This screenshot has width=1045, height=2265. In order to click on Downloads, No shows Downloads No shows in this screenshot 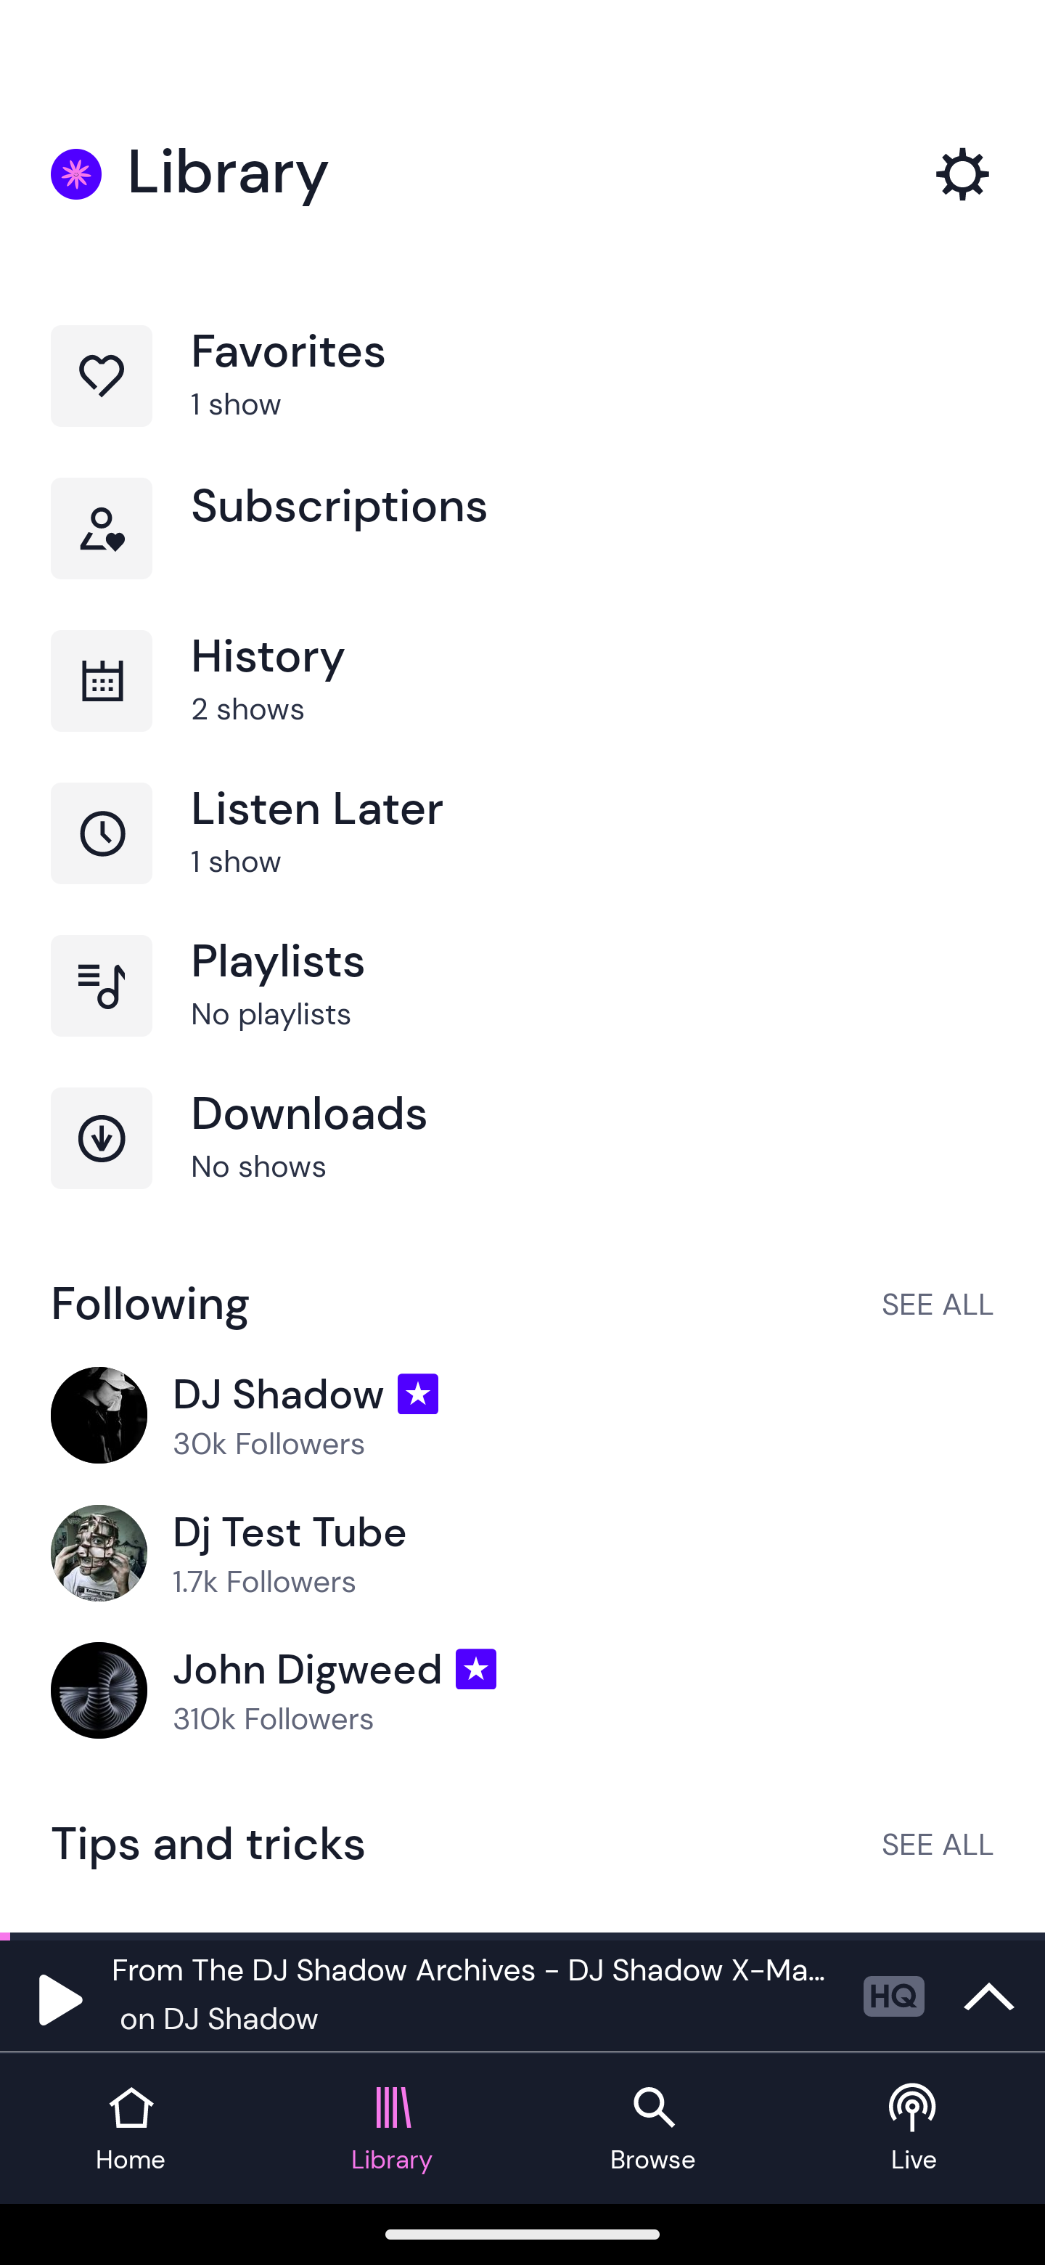, I will do `click(522, 1163)`.